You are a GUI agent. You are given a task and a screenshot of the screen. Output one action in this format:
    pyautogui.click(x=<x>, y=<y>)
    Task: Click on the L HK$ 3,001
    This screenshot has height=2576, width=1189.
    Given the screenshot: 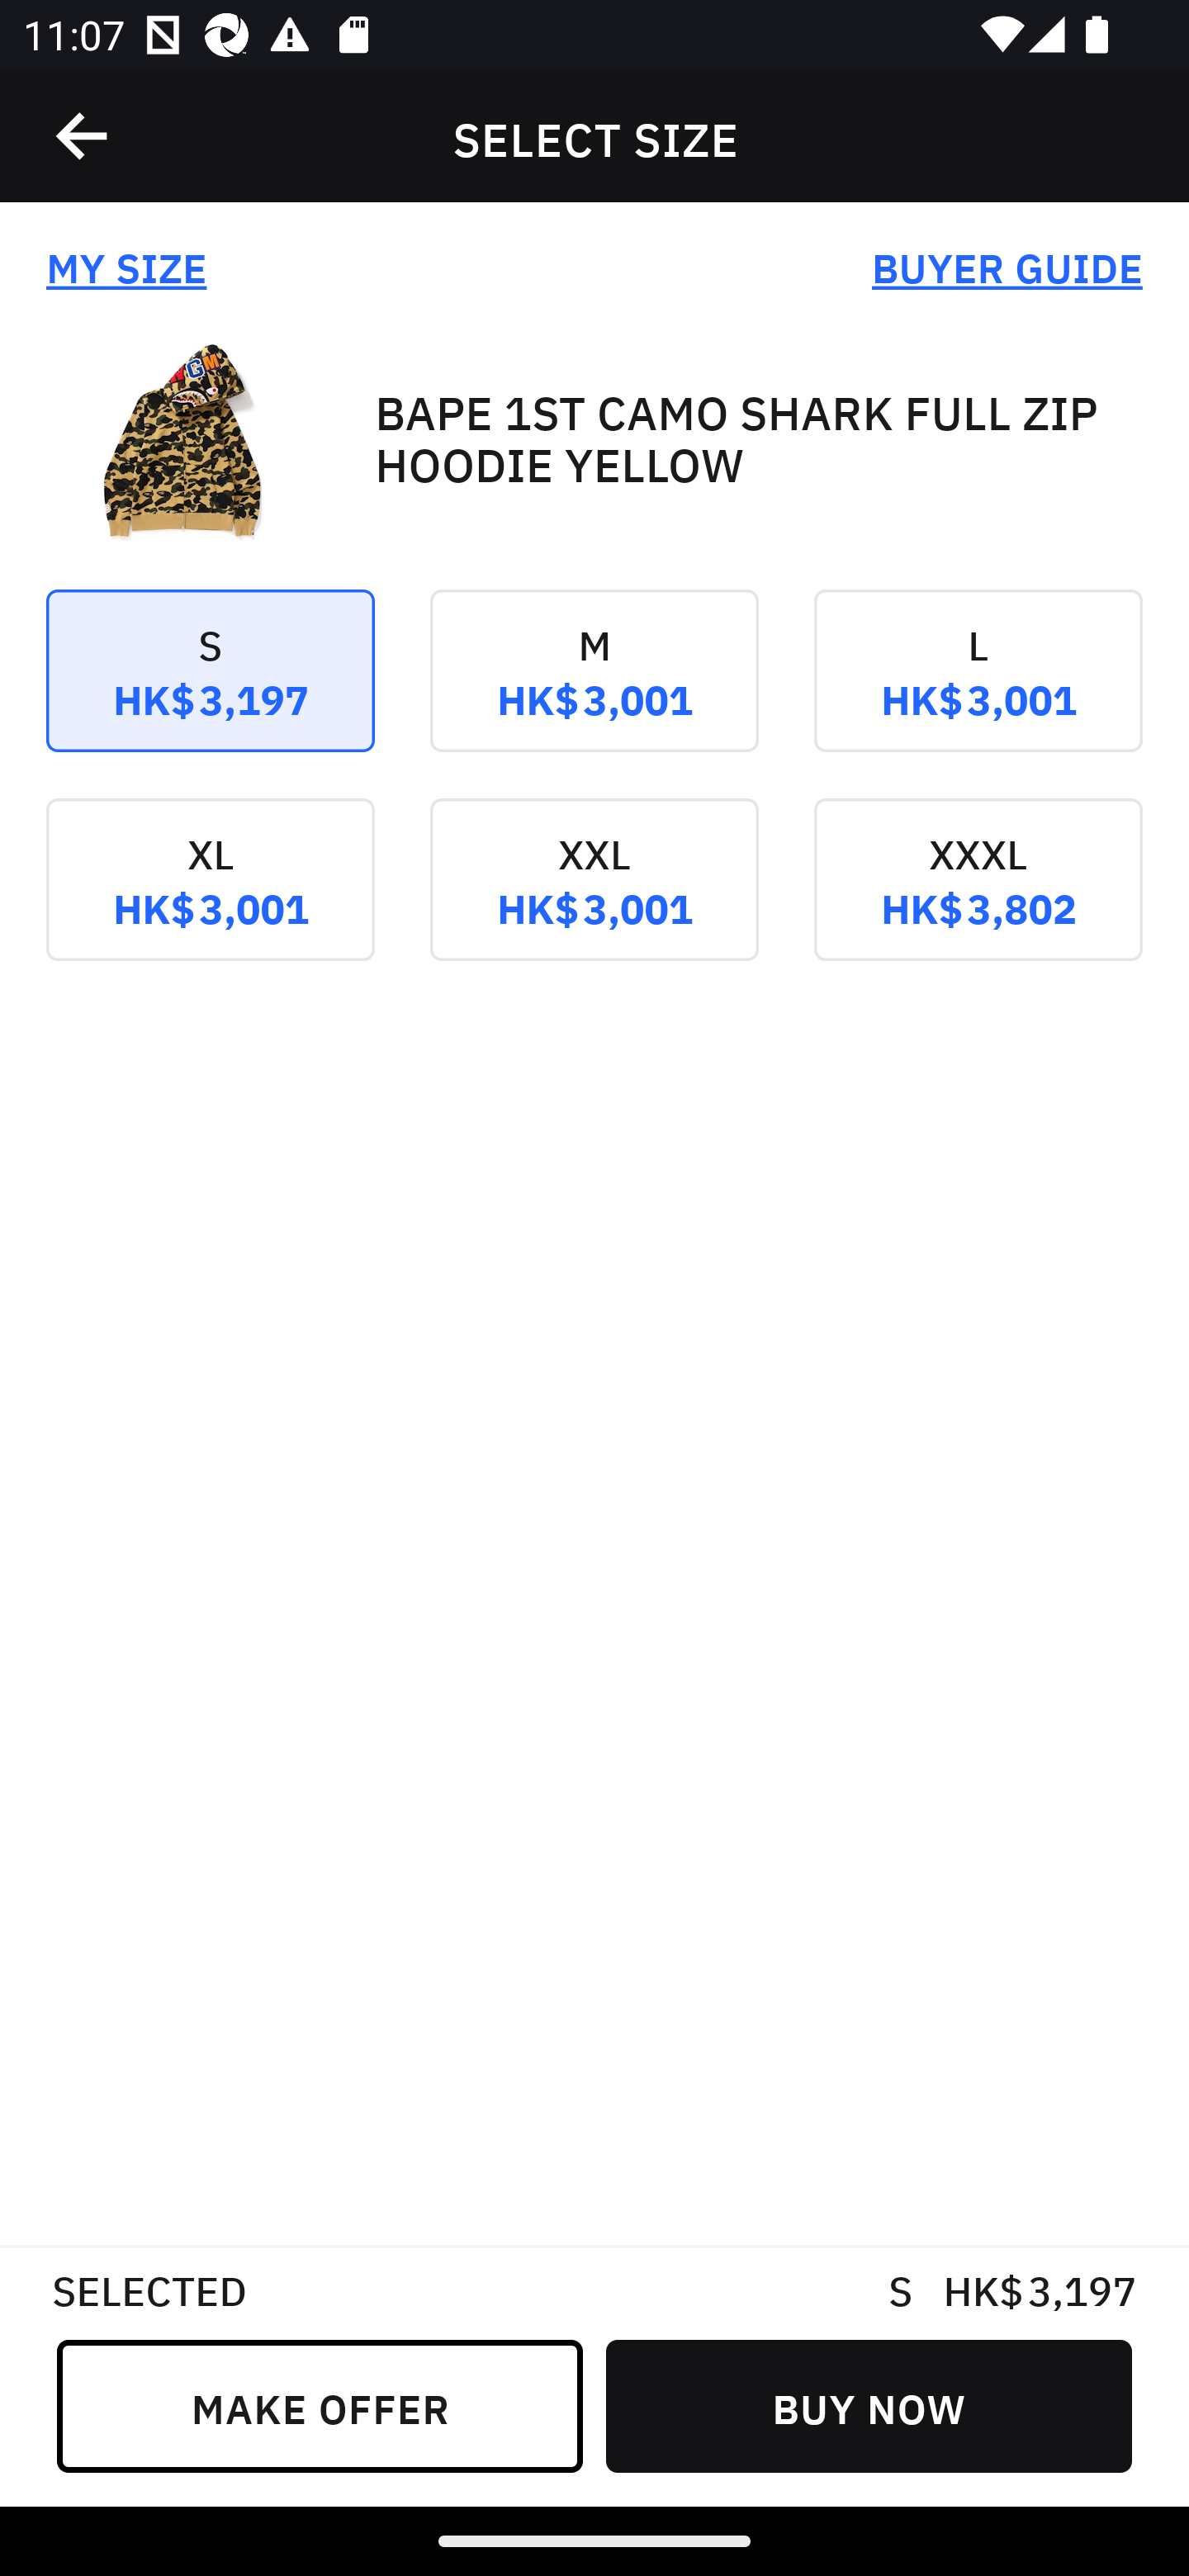 What is the action you would take?
    pyautogui.click(x=978, y=694)
    